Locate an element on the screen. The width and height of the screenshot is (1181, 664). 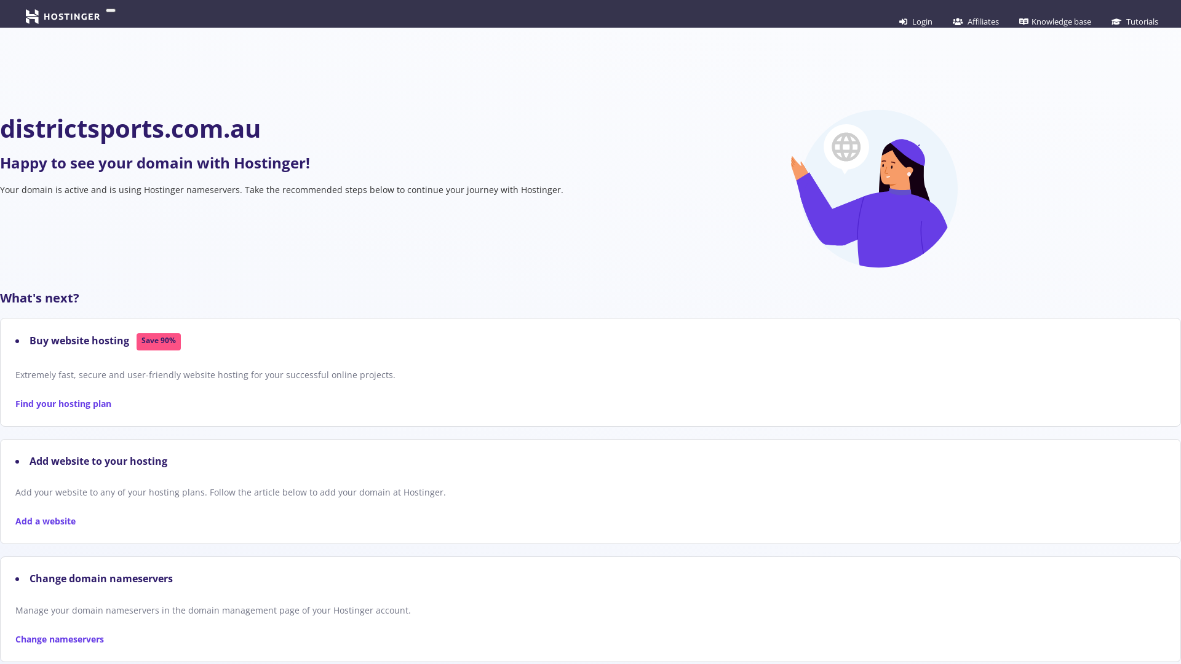
Login is located at coordinates (916, 22).